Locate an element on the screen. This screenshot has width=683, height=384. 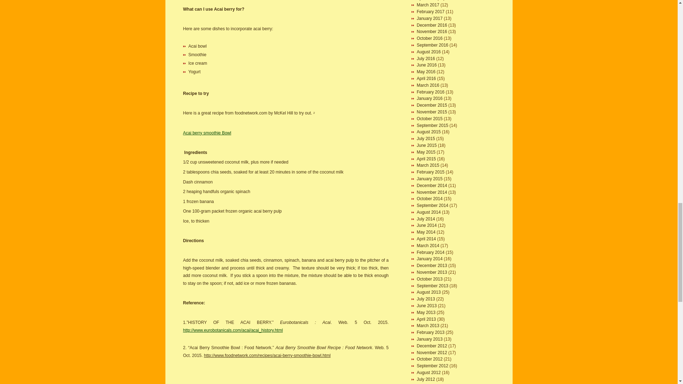
Acai berry smoothie Bowl is located at coordinates (207, 133).